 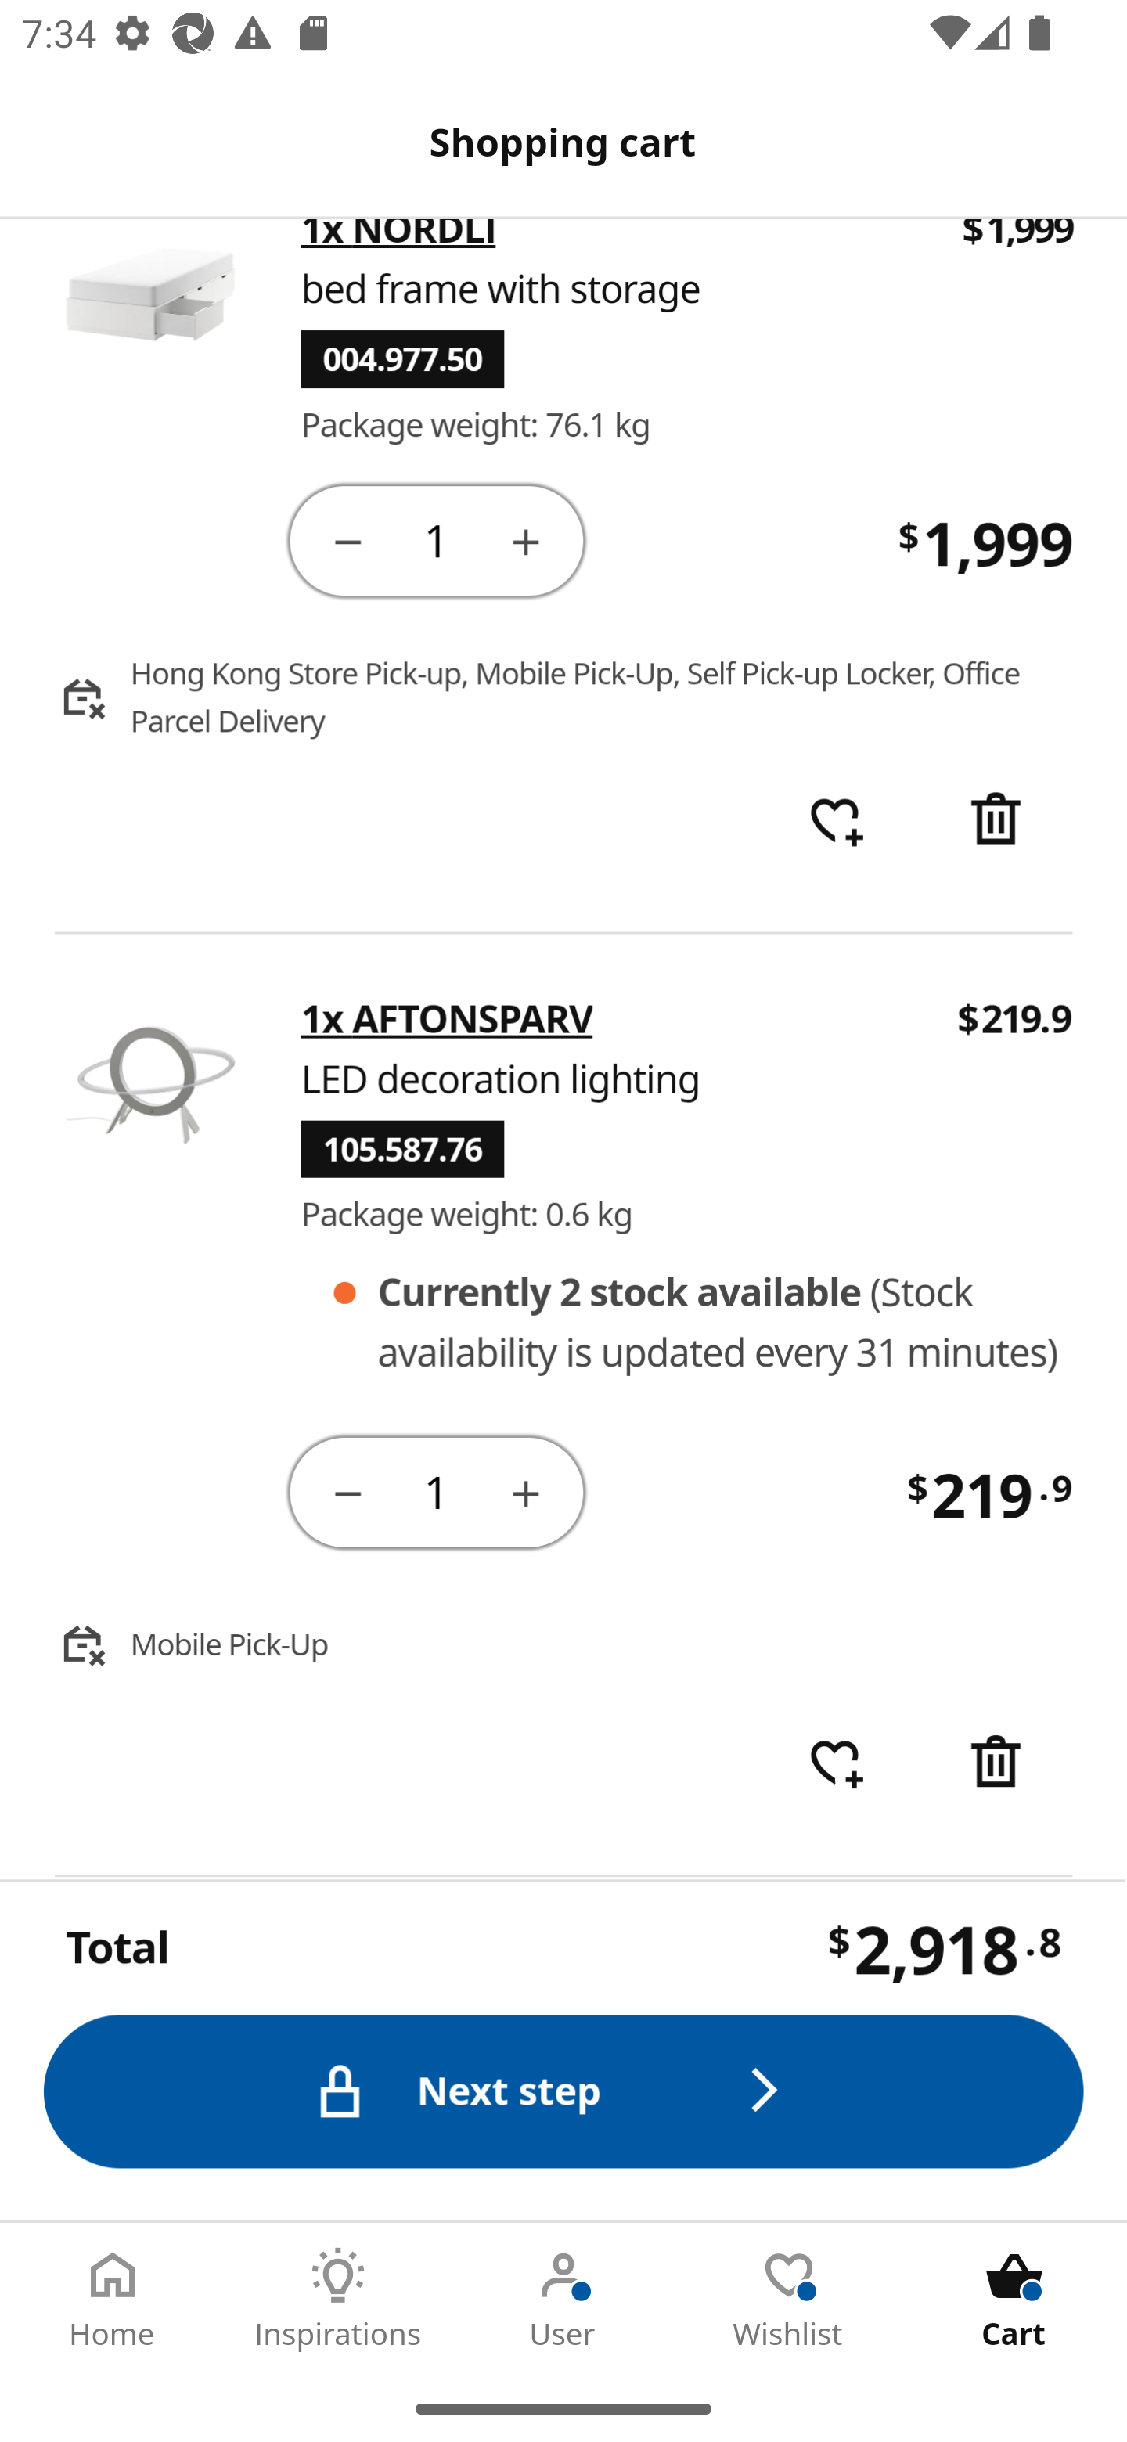 I want to click on 1, so click(x=438, y=540).